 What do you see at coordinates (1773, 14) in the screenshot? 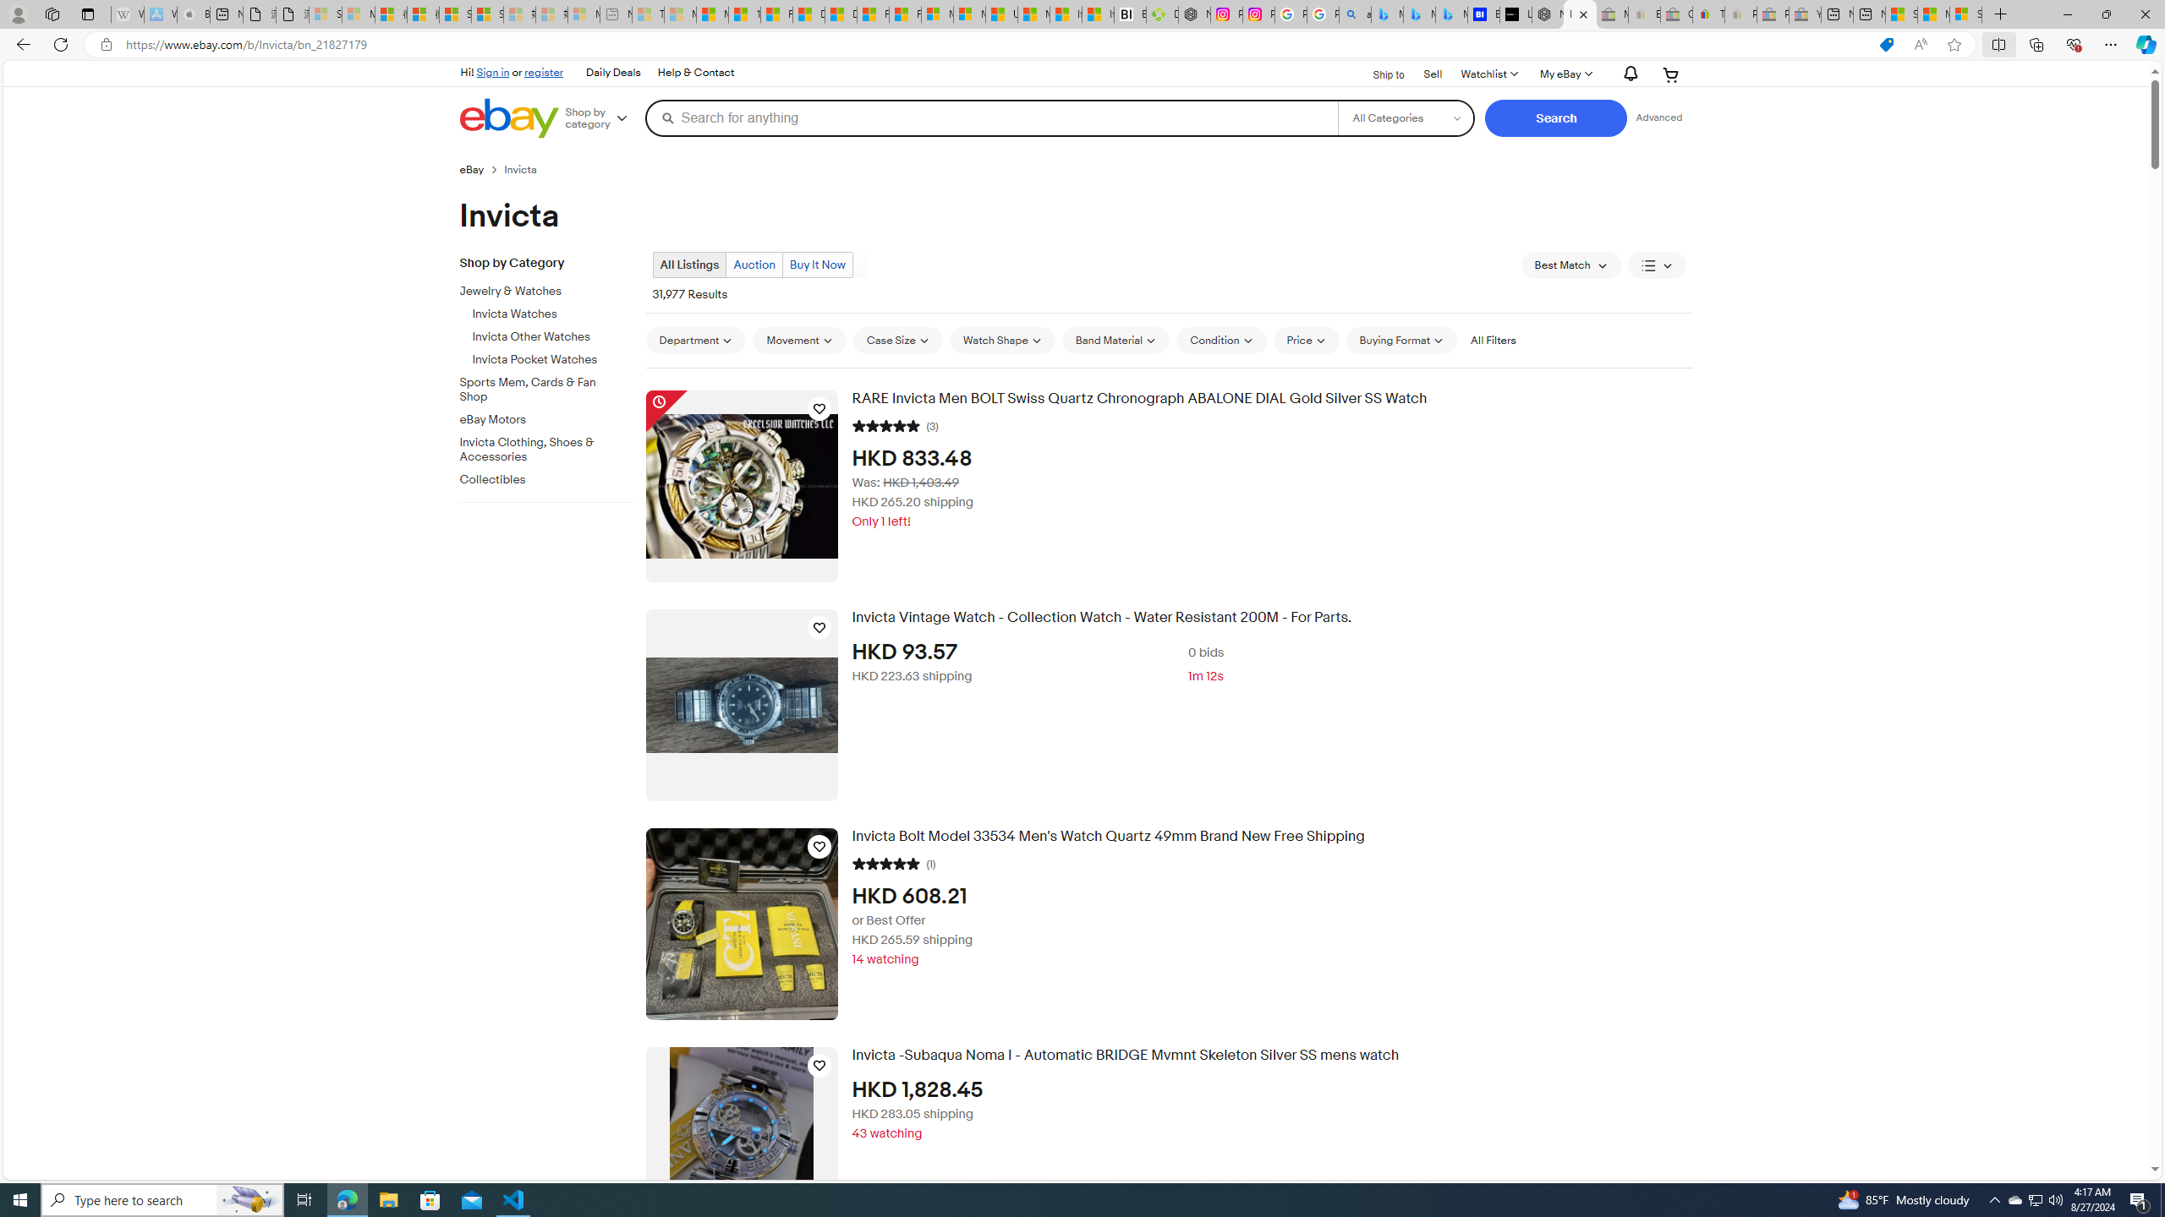
I see `Press Room - eBay Inc. - Sleeping` at bounding box center [1773, 14].